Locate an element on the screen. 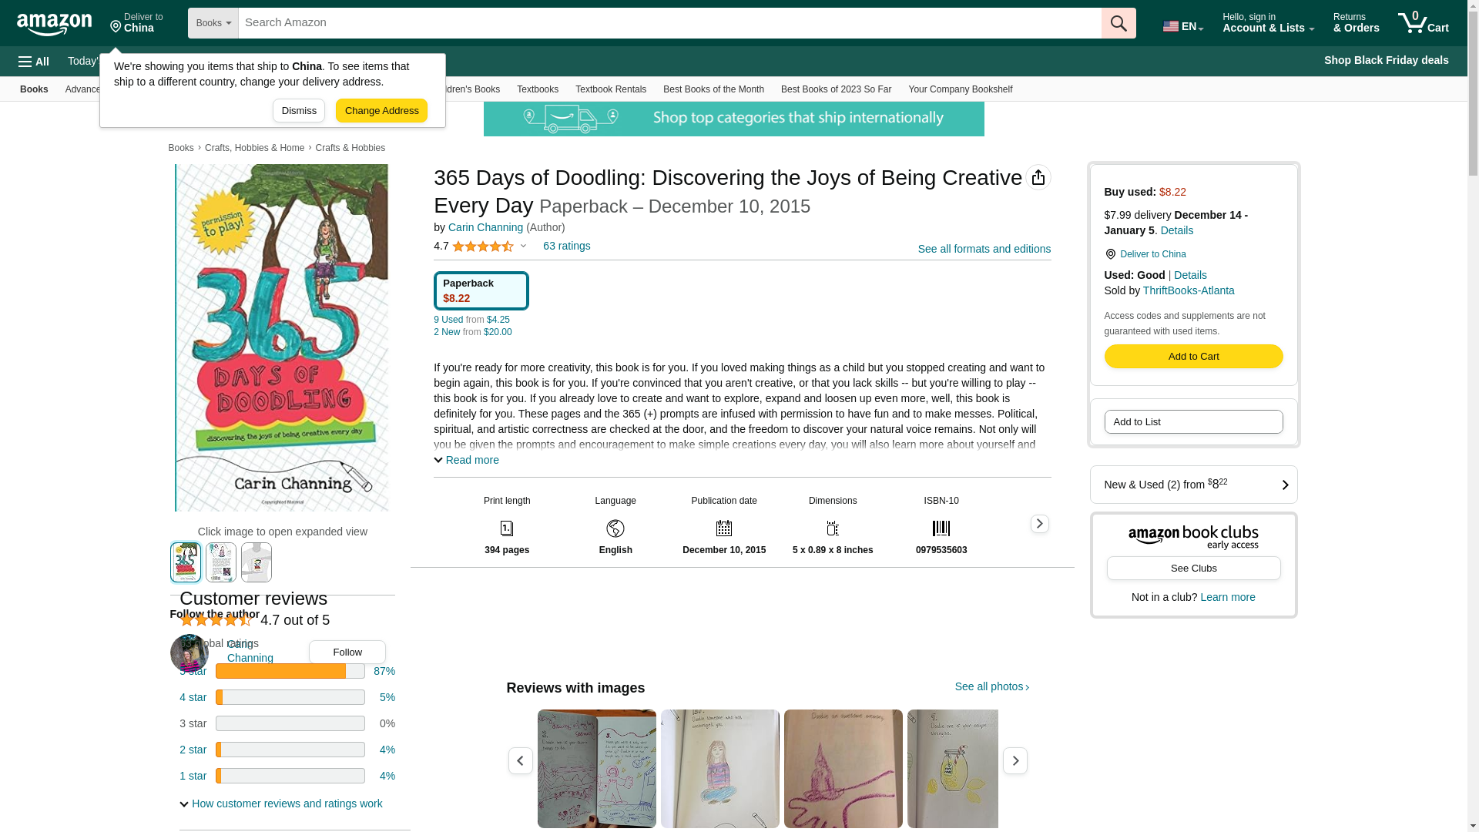  Registry is located at coordinates (173, 61).